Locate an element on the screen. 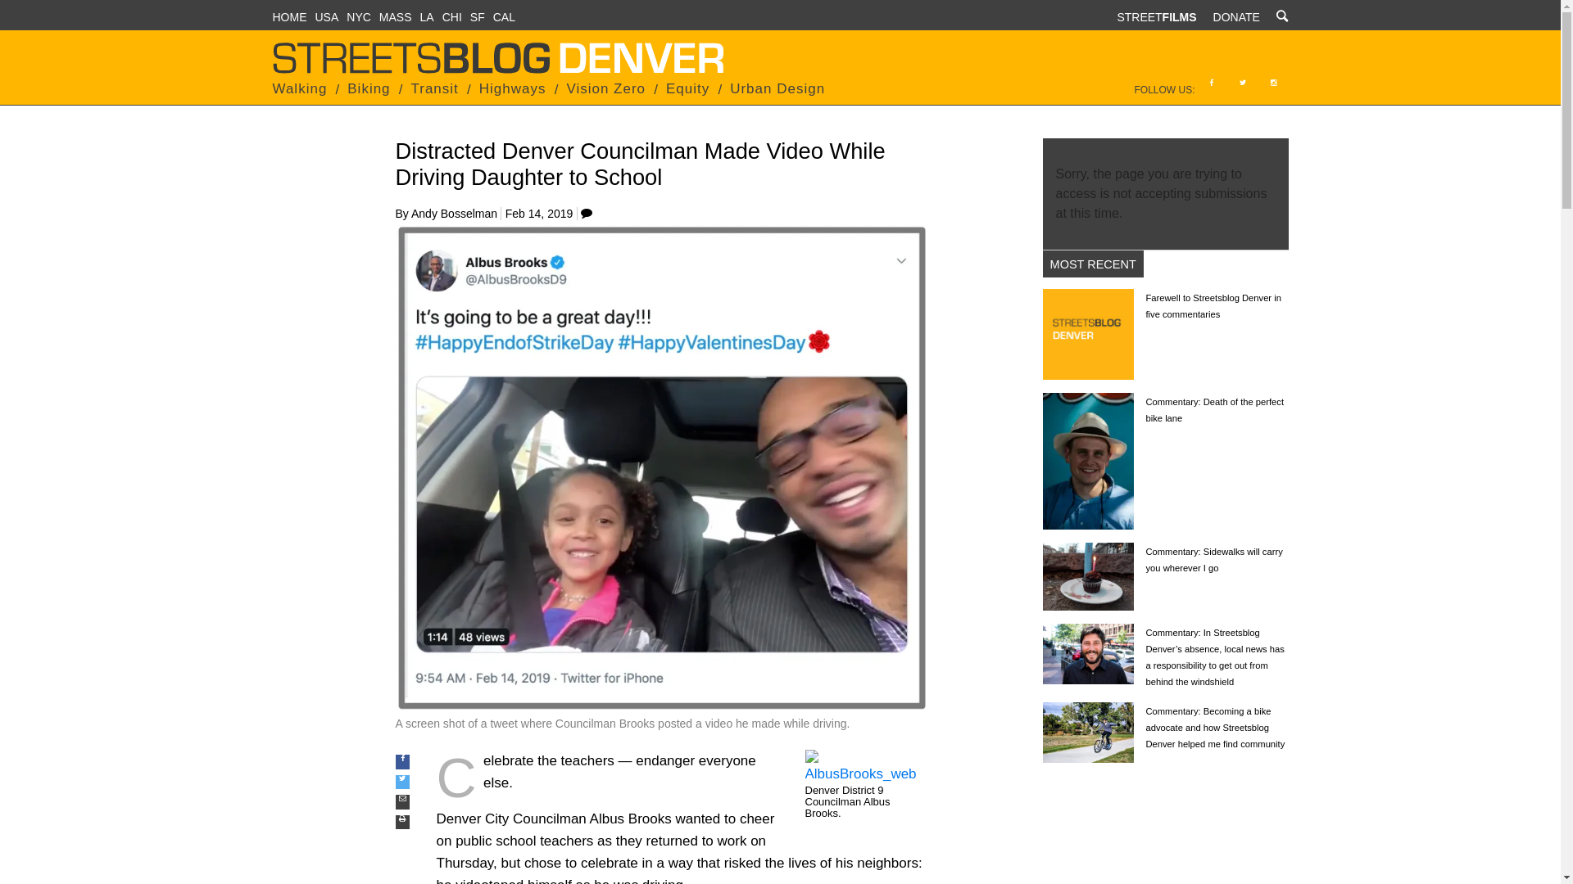 This screenshot has width=1573, height=884. Vision Zero is located at coordinates (605, 88).